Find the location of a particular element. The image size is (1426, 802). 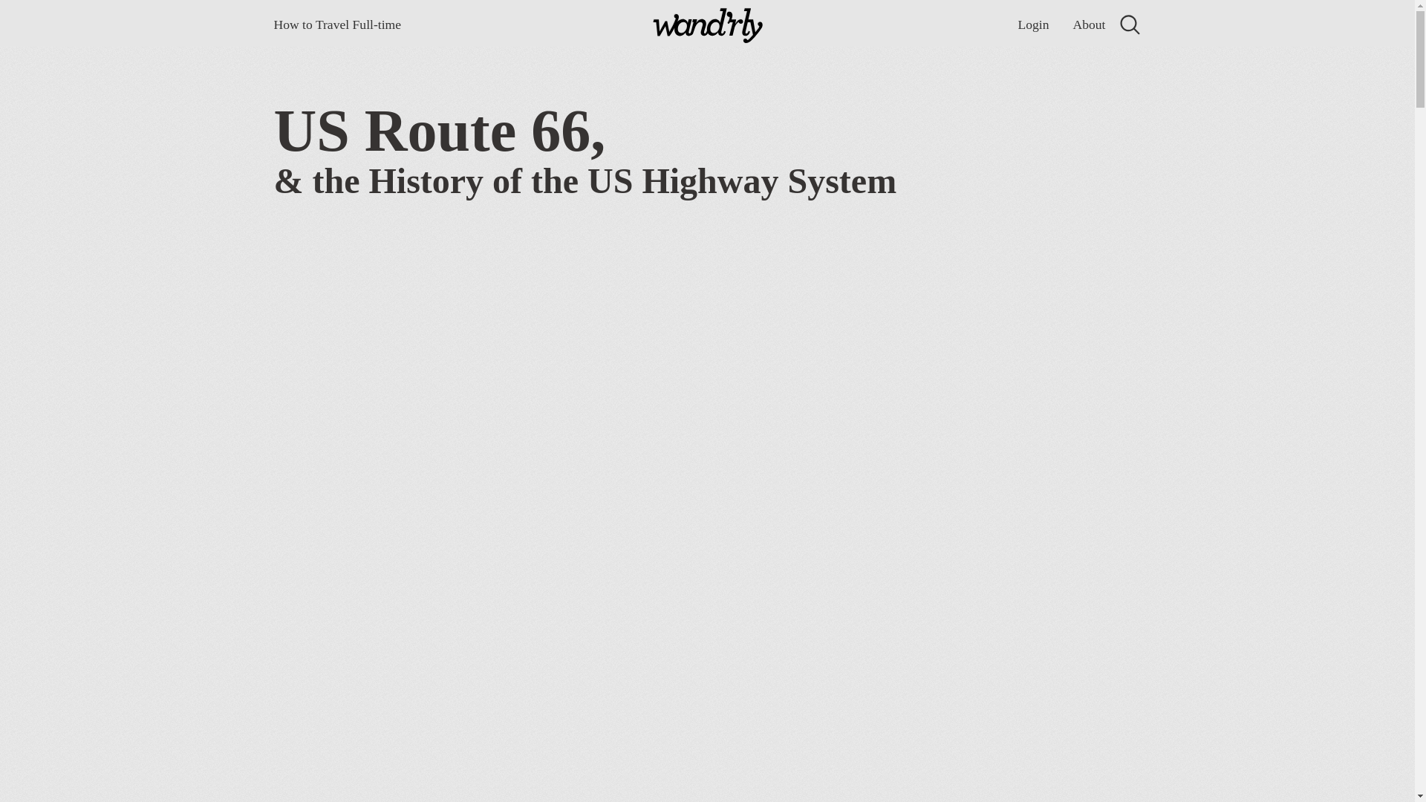

How to Travel Full-time is located at coordinates (337, 25).